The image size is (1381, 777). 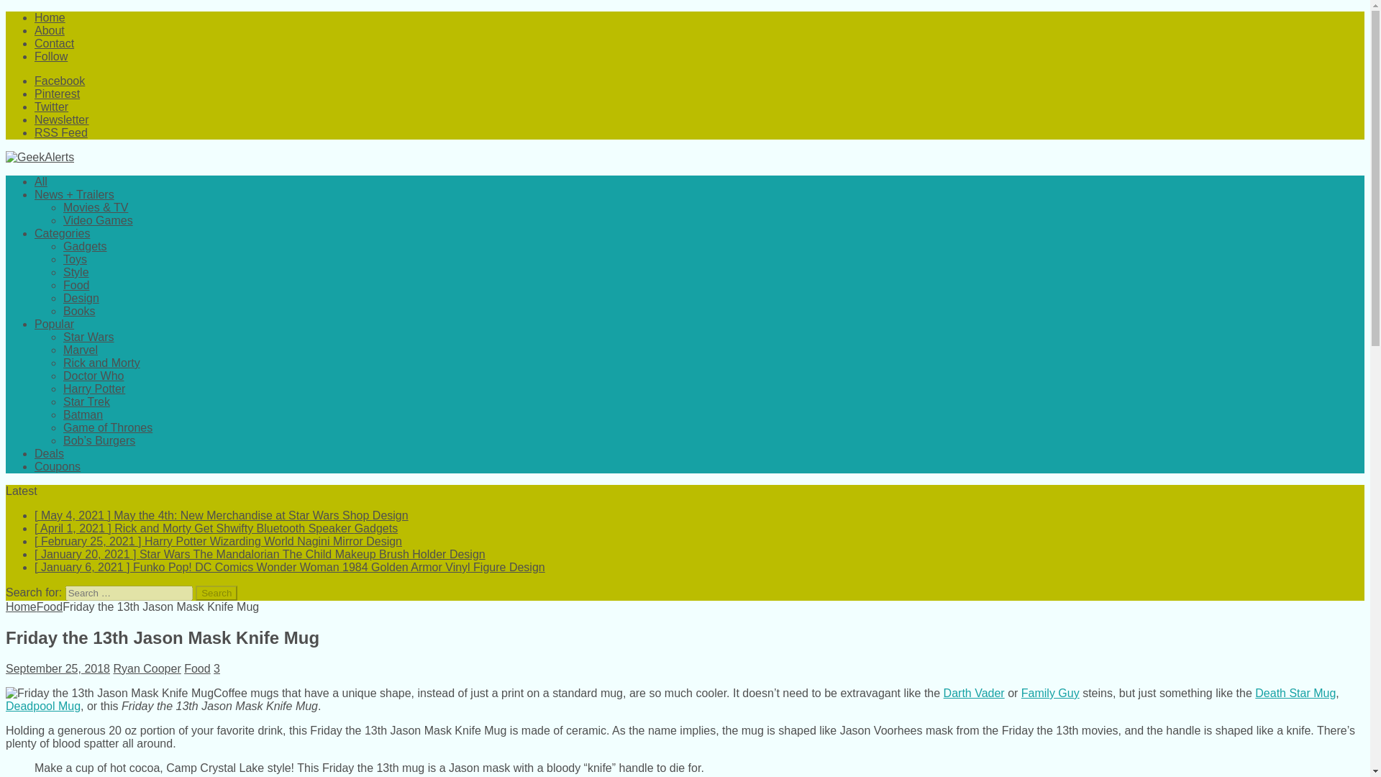 I want to click on Pinterest, so click(x=58, y=94).